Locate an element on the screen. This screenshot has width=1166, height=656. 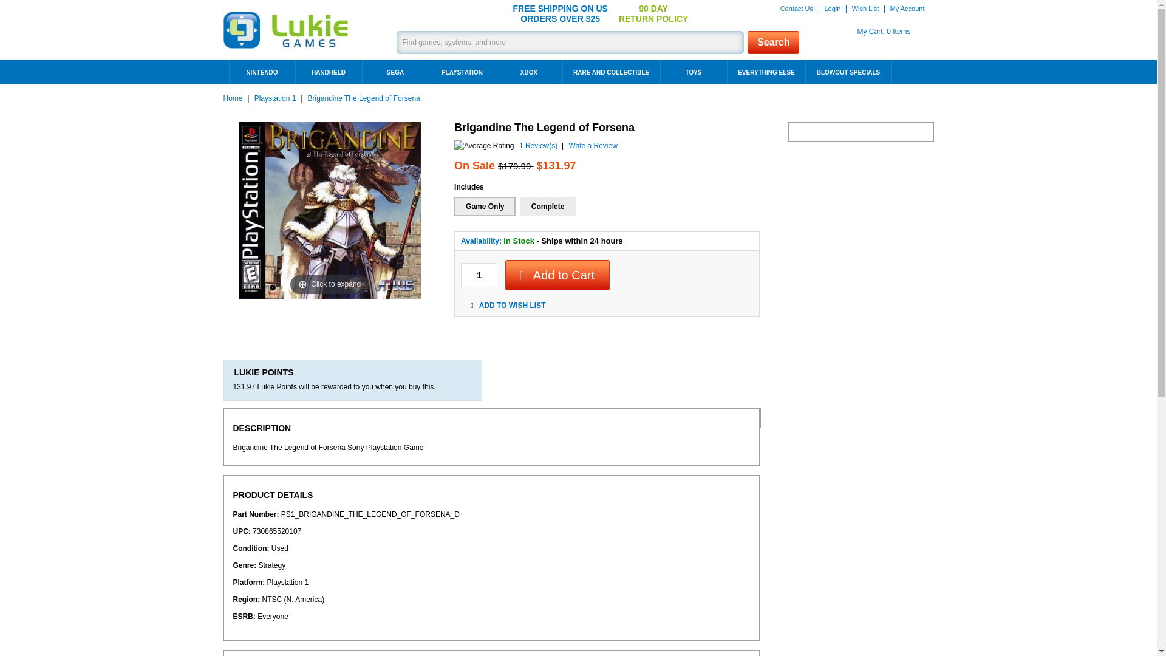
Wish List is located at coordinates (870, 32).